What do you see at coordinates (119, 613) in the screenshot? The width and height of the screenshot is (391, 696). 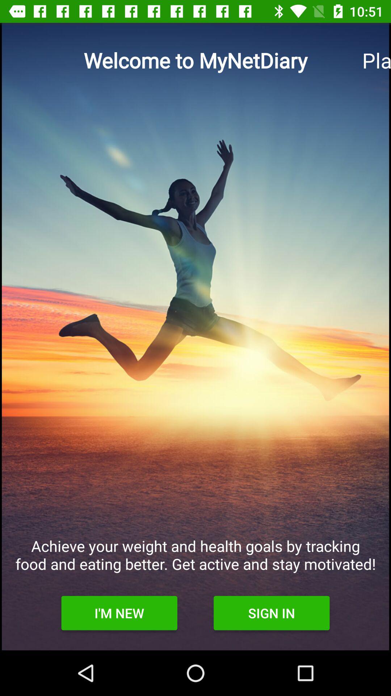 I see `open item at the bottom left corner` at bounding box center [119, 613].